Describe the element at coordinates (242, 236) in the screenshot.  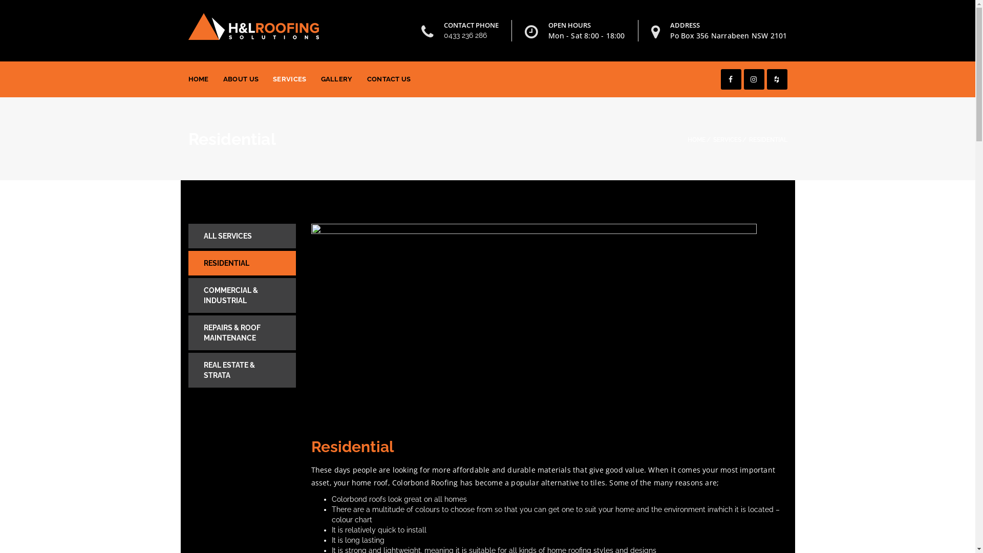
I see `ALL SERVICES` at that location.